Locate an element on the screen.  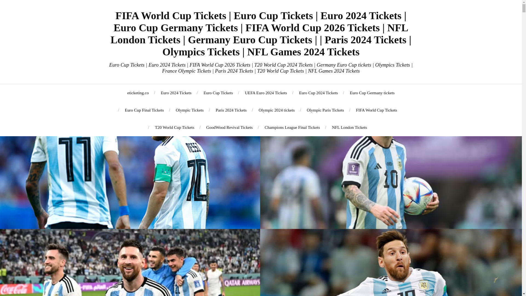
Olympic Tickets is located at coordinates (190, 110).